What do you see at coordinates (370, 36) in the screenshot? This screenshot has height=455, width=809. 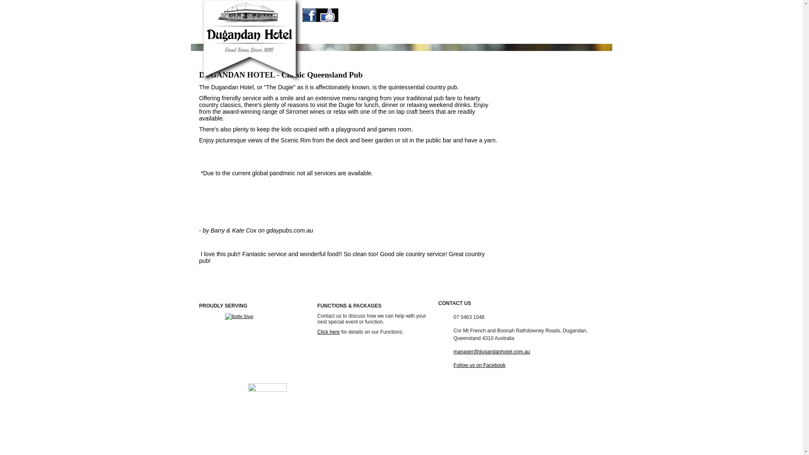 I see `What's On` at bounding box center [370, 36].